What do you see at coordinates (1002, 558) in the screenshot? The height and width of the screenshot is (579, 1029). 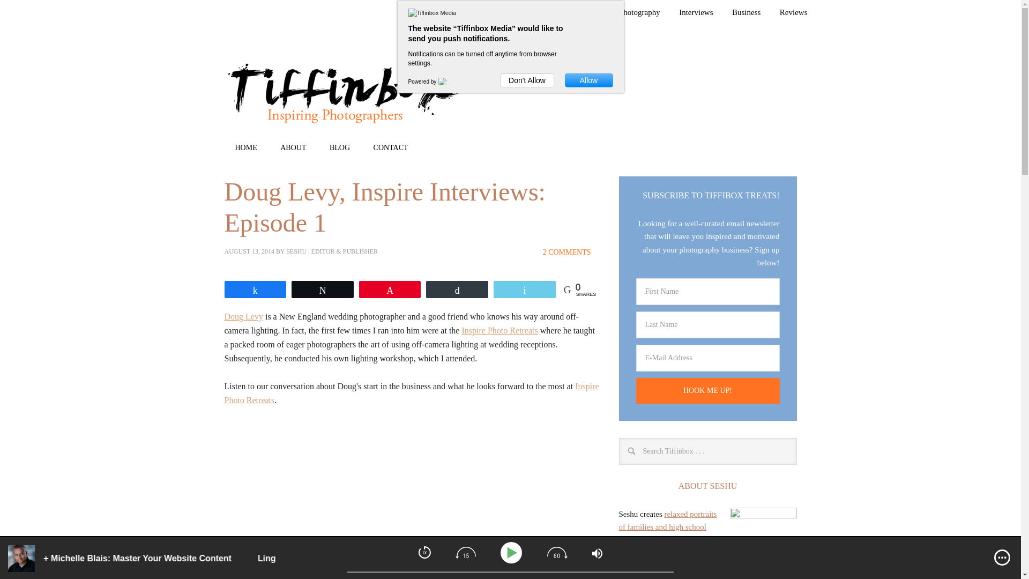 I see `More` at bounding box center [1002, 558].